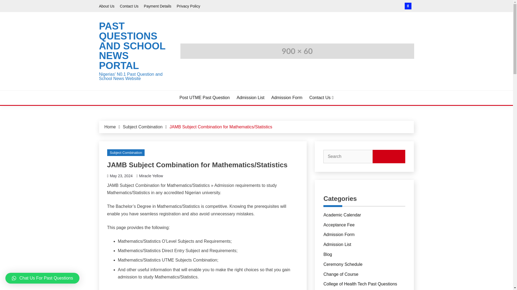  Describe the element at coordinates (107, 6) in the screenshot. I see `About Us` at that location.